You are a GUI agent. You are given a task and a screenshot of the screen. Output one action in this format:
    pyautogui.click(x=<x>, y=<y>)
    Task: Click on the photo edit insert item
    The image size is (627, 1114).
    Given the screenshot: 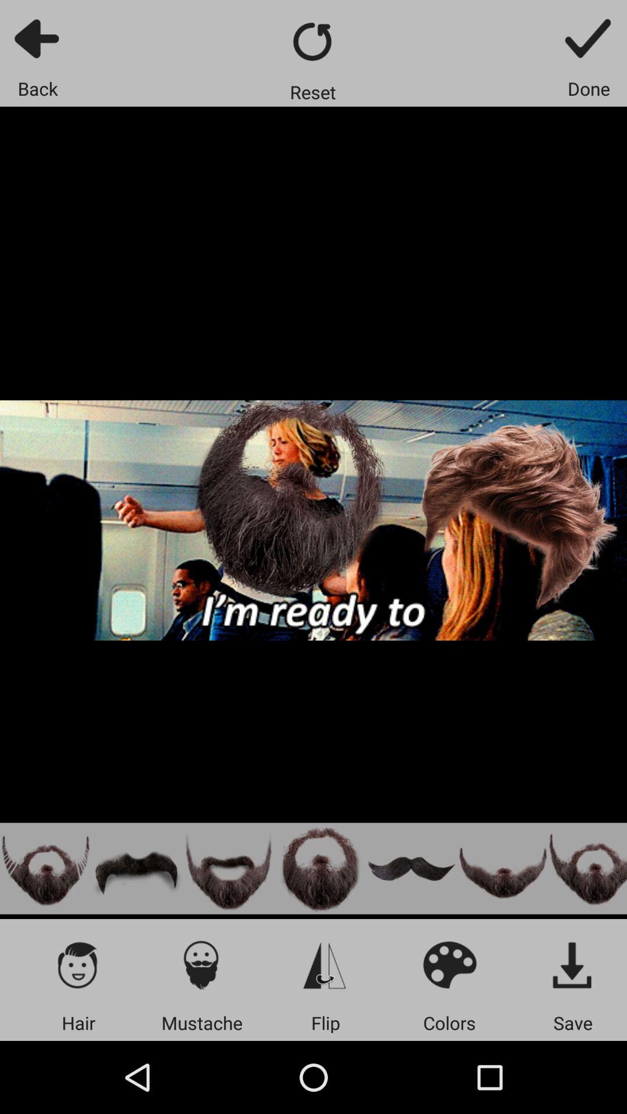 What is the action you would take?
    pyautogui.click(x=320, y=868)
    